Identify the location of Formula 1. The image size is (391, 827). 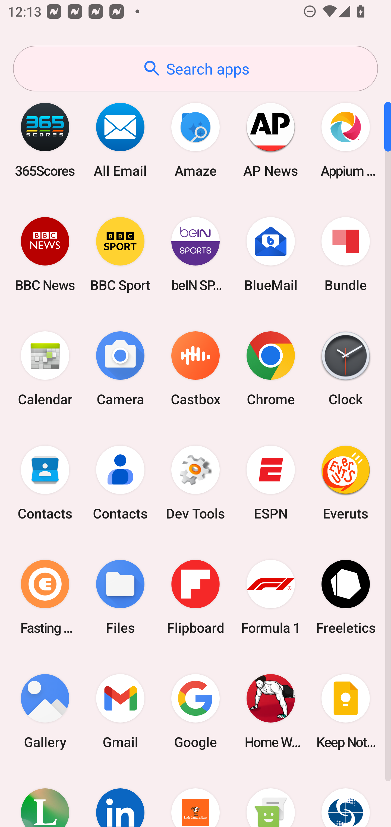
(270, 597).